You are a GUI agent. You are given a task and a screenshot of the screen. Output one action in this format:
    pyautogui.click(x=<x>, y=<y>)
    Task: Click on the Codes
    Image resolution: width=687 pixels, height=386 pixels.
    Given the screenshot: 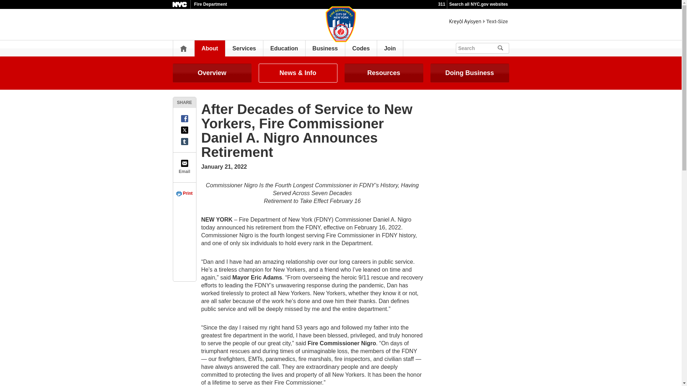 What is the action you would take?
    pyautogui.click(x=361, y=48)
    